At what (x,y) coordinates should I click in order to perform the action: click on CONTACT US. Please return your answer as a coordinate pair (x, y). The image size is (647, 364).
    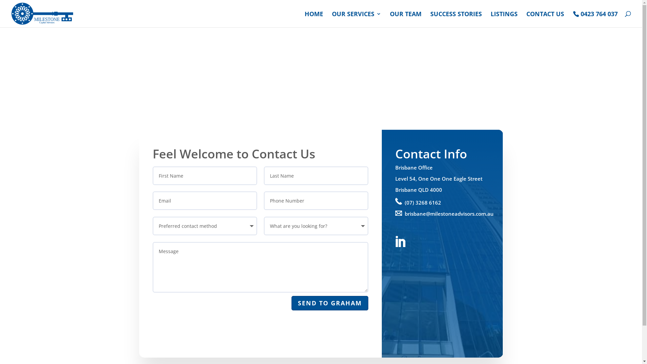
    Looking at the image, I should click on (545, 20).